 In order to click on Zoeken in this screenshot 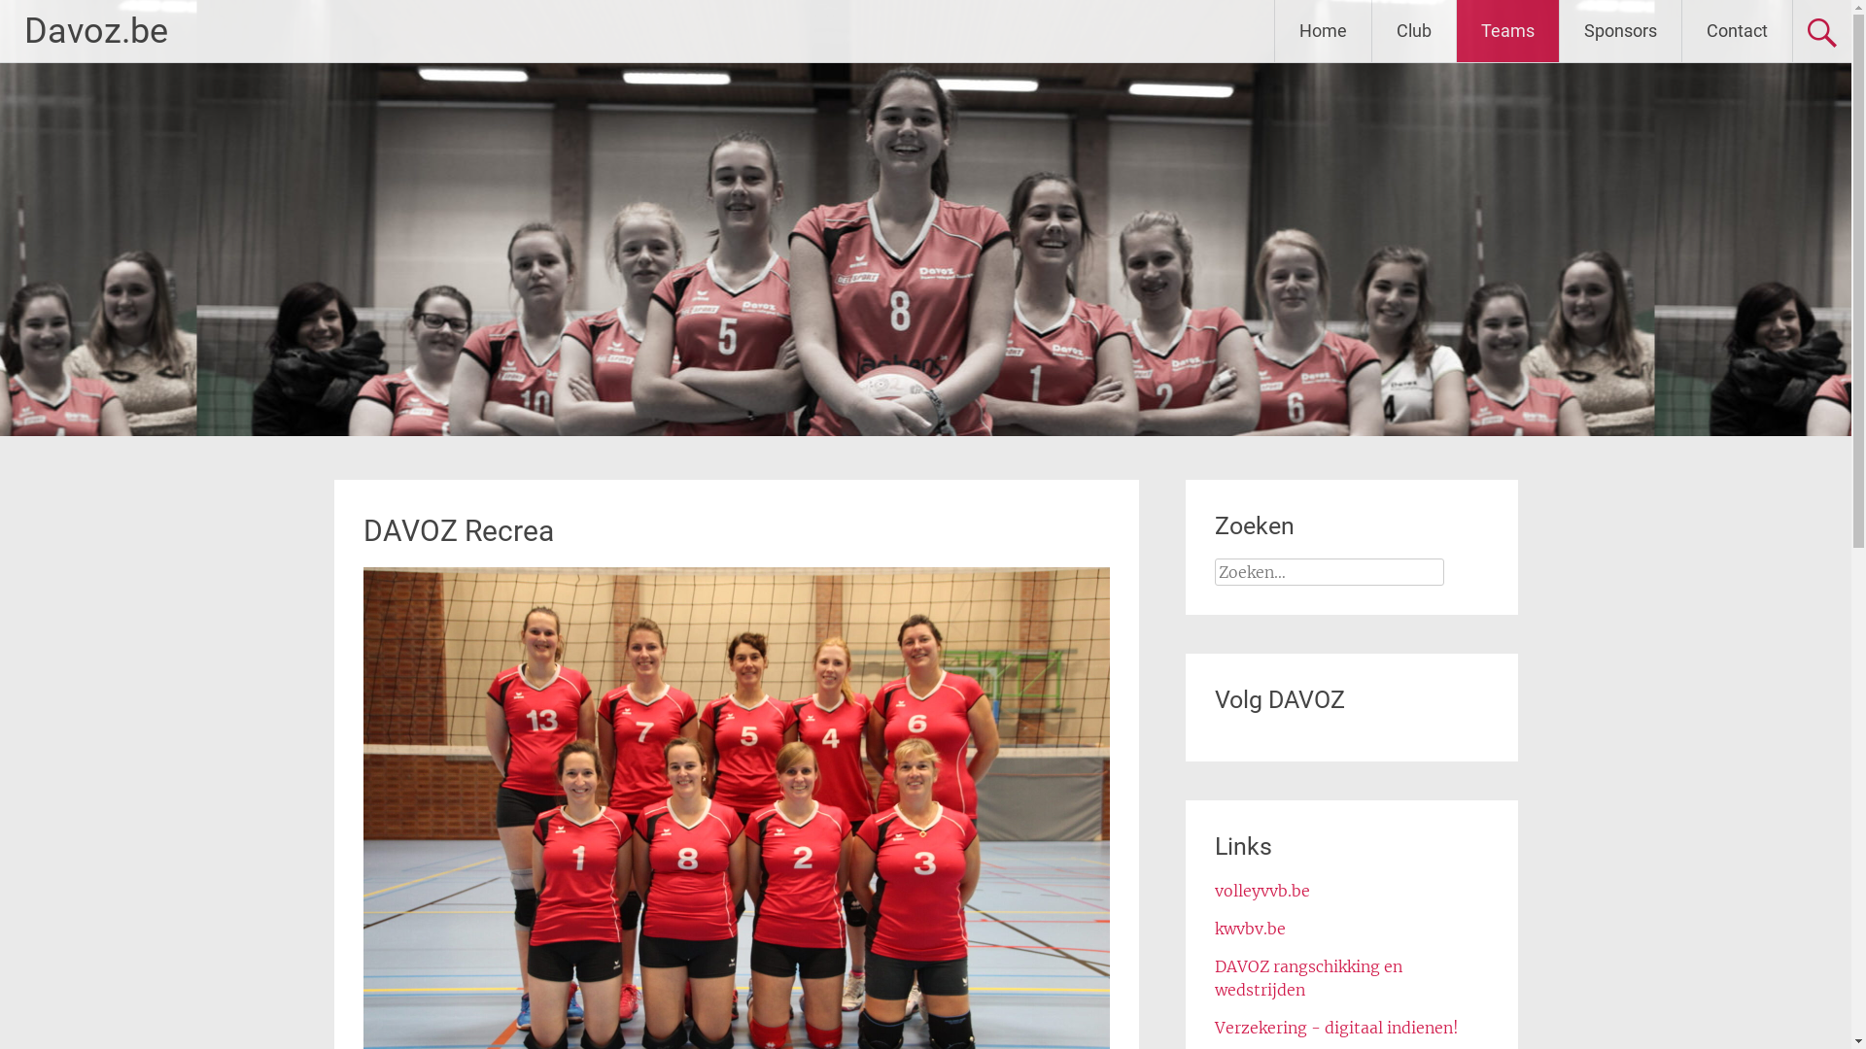, I will do `click(40, 17)`.